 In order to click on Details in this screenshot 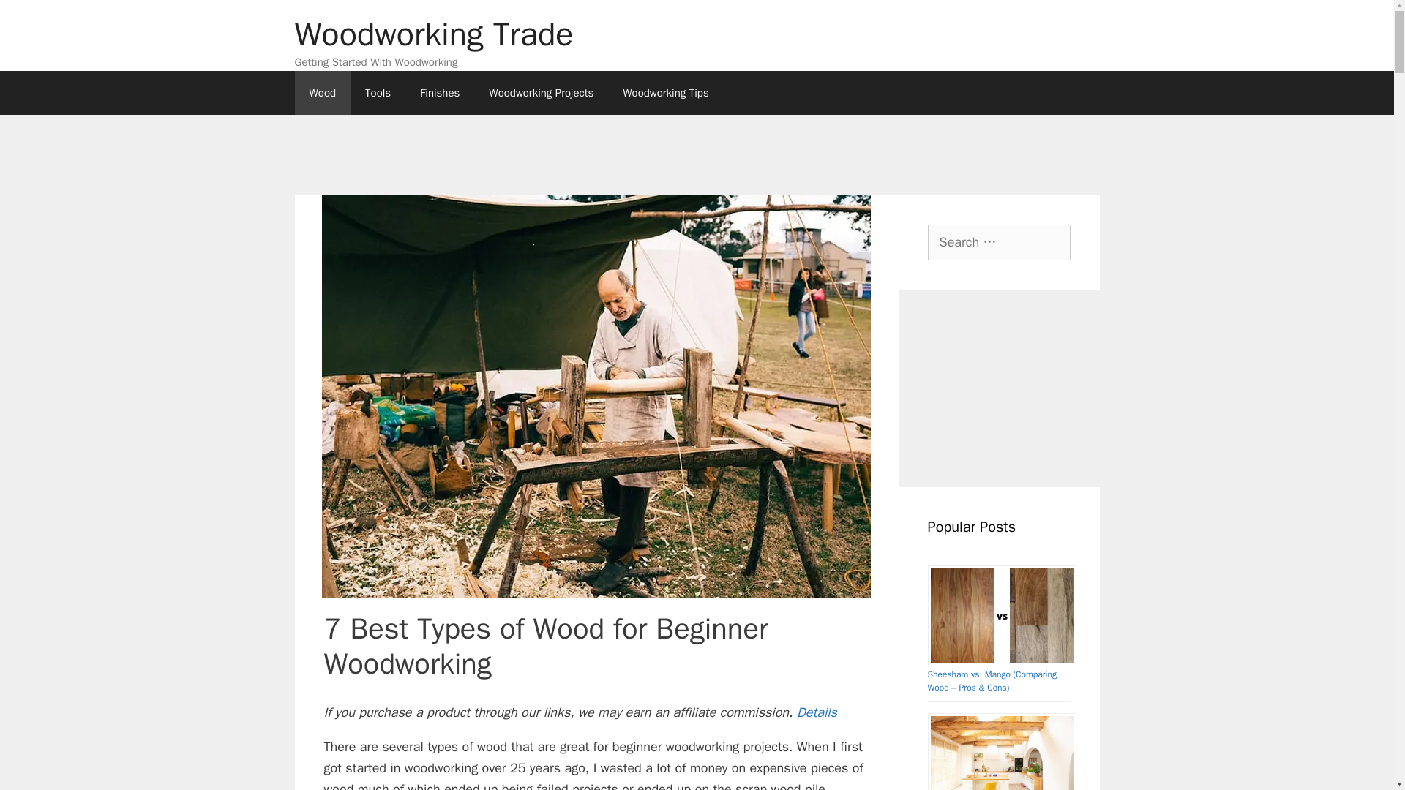, I will do `click(817, 712)`.